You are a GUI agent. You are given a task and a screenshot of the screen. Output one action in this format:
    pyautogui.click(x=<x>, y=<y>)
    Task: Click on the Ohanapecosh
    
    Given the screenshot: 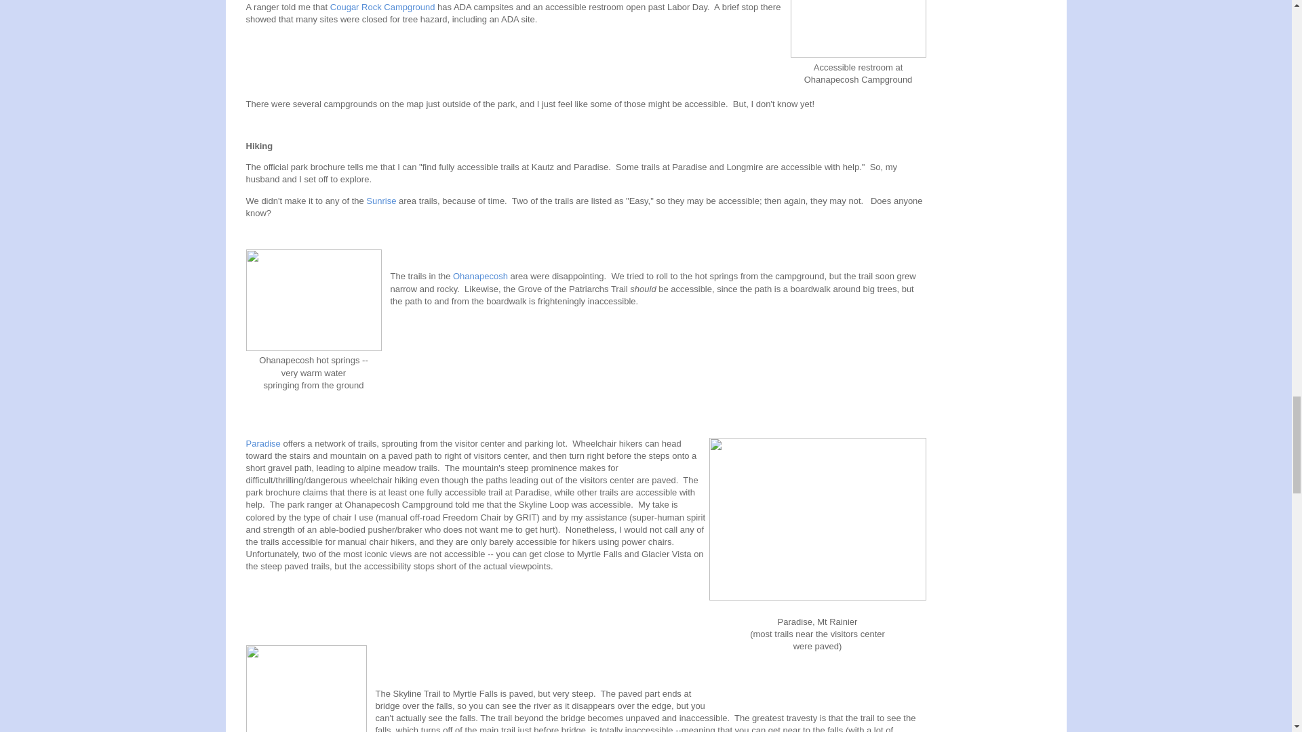 What is the action you would take?
    pyautogui.click(x=480, y=275)
    